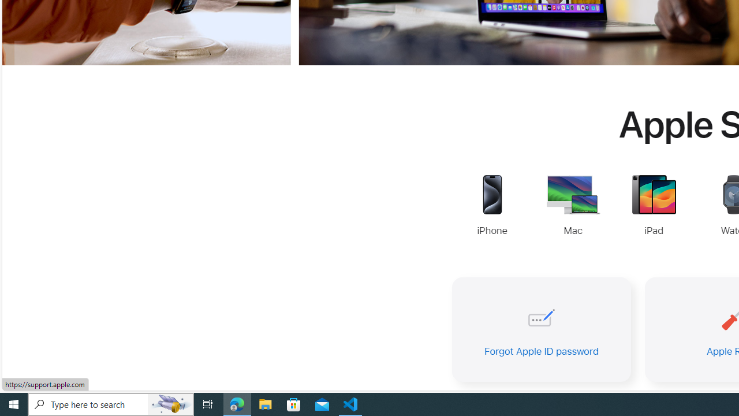 This screenshot has height=416, width=739. I want to click on Mac Support, so click(573, 207).